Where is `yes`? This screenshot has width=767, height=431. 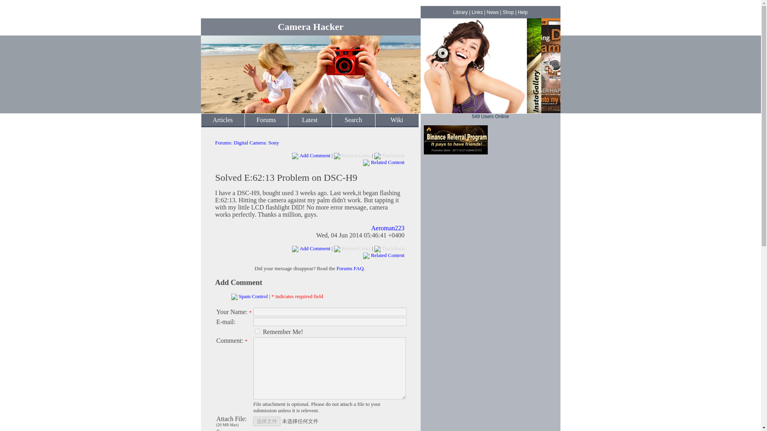
yes is located at coordinates (257, 331).